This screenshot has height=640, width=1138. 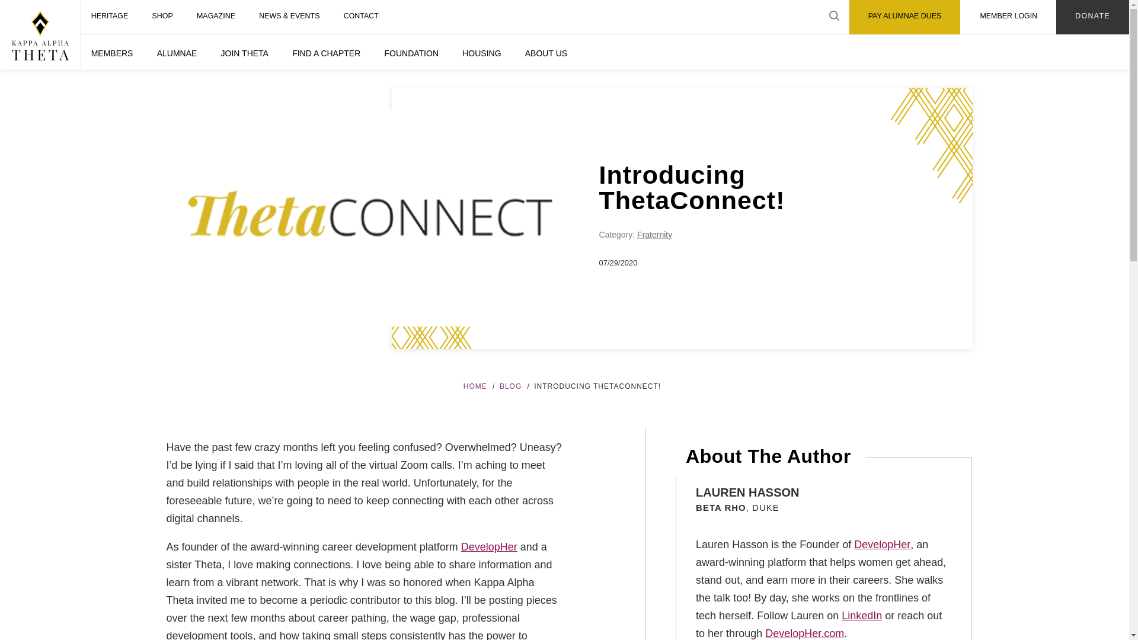 What do you see at coordinates (1008, 17) in the screenshot?
I see `MEMBER LOGIN` at bounding box center [1008, 17].